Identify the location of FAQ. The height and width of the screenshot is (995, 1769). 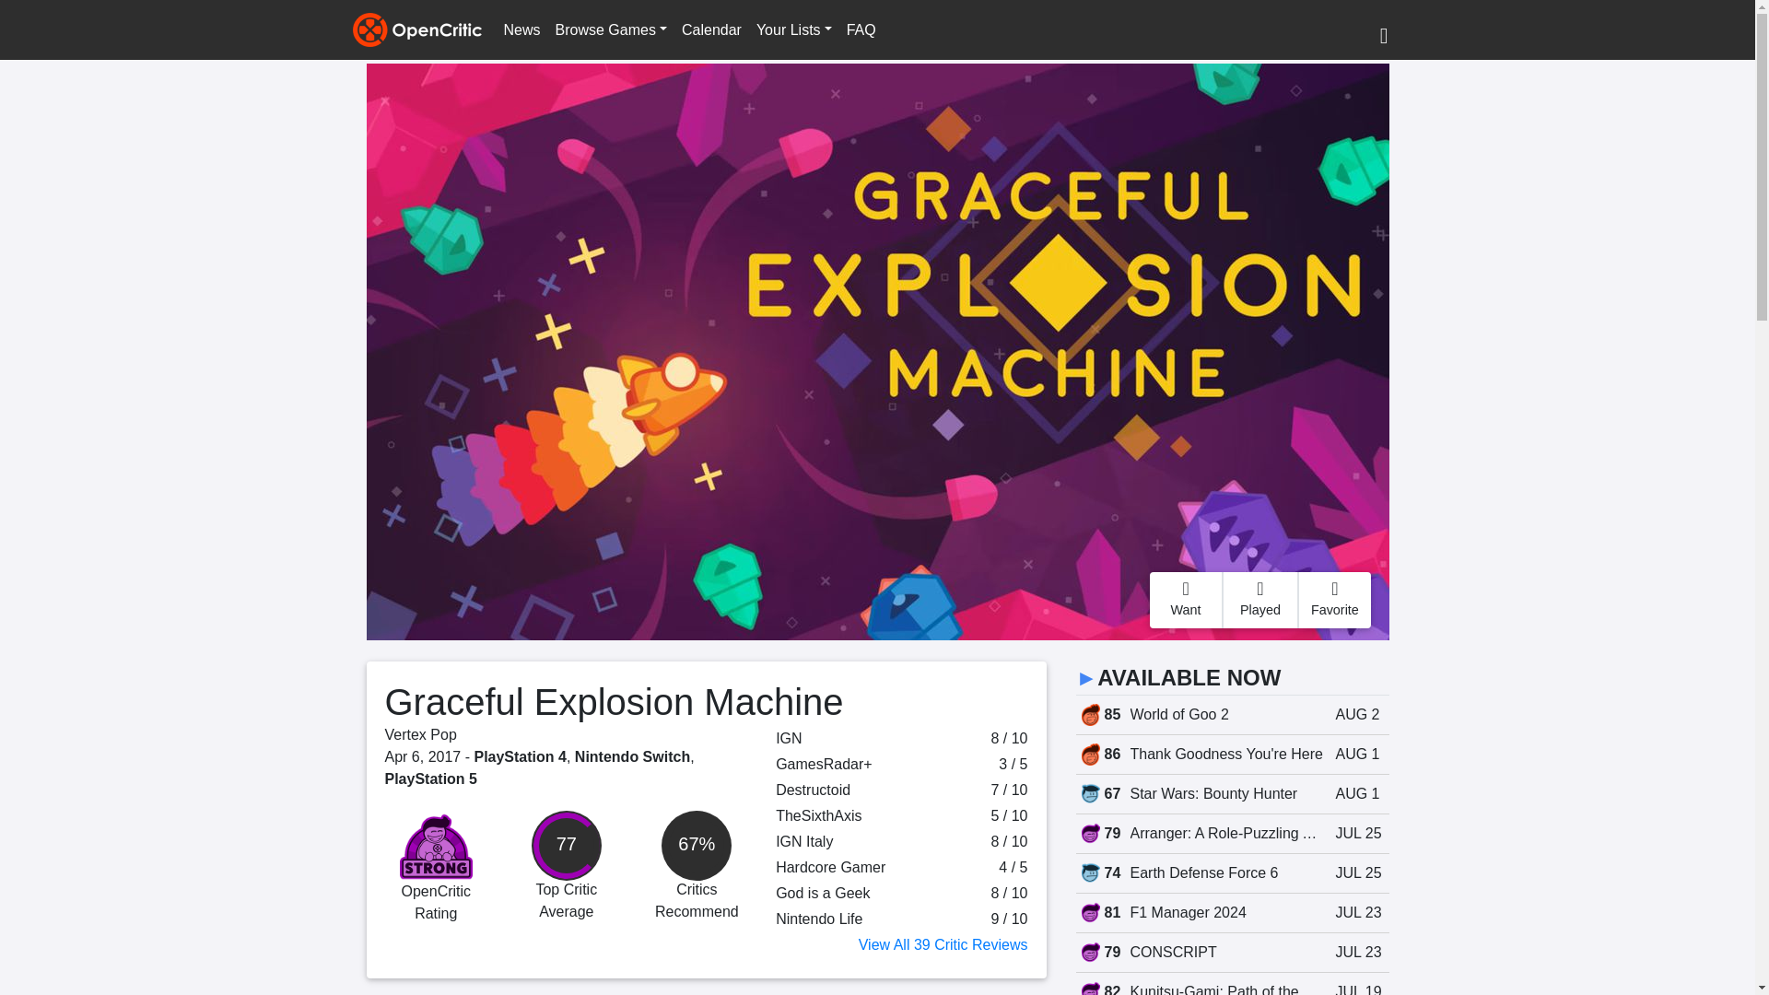
(861, 29).